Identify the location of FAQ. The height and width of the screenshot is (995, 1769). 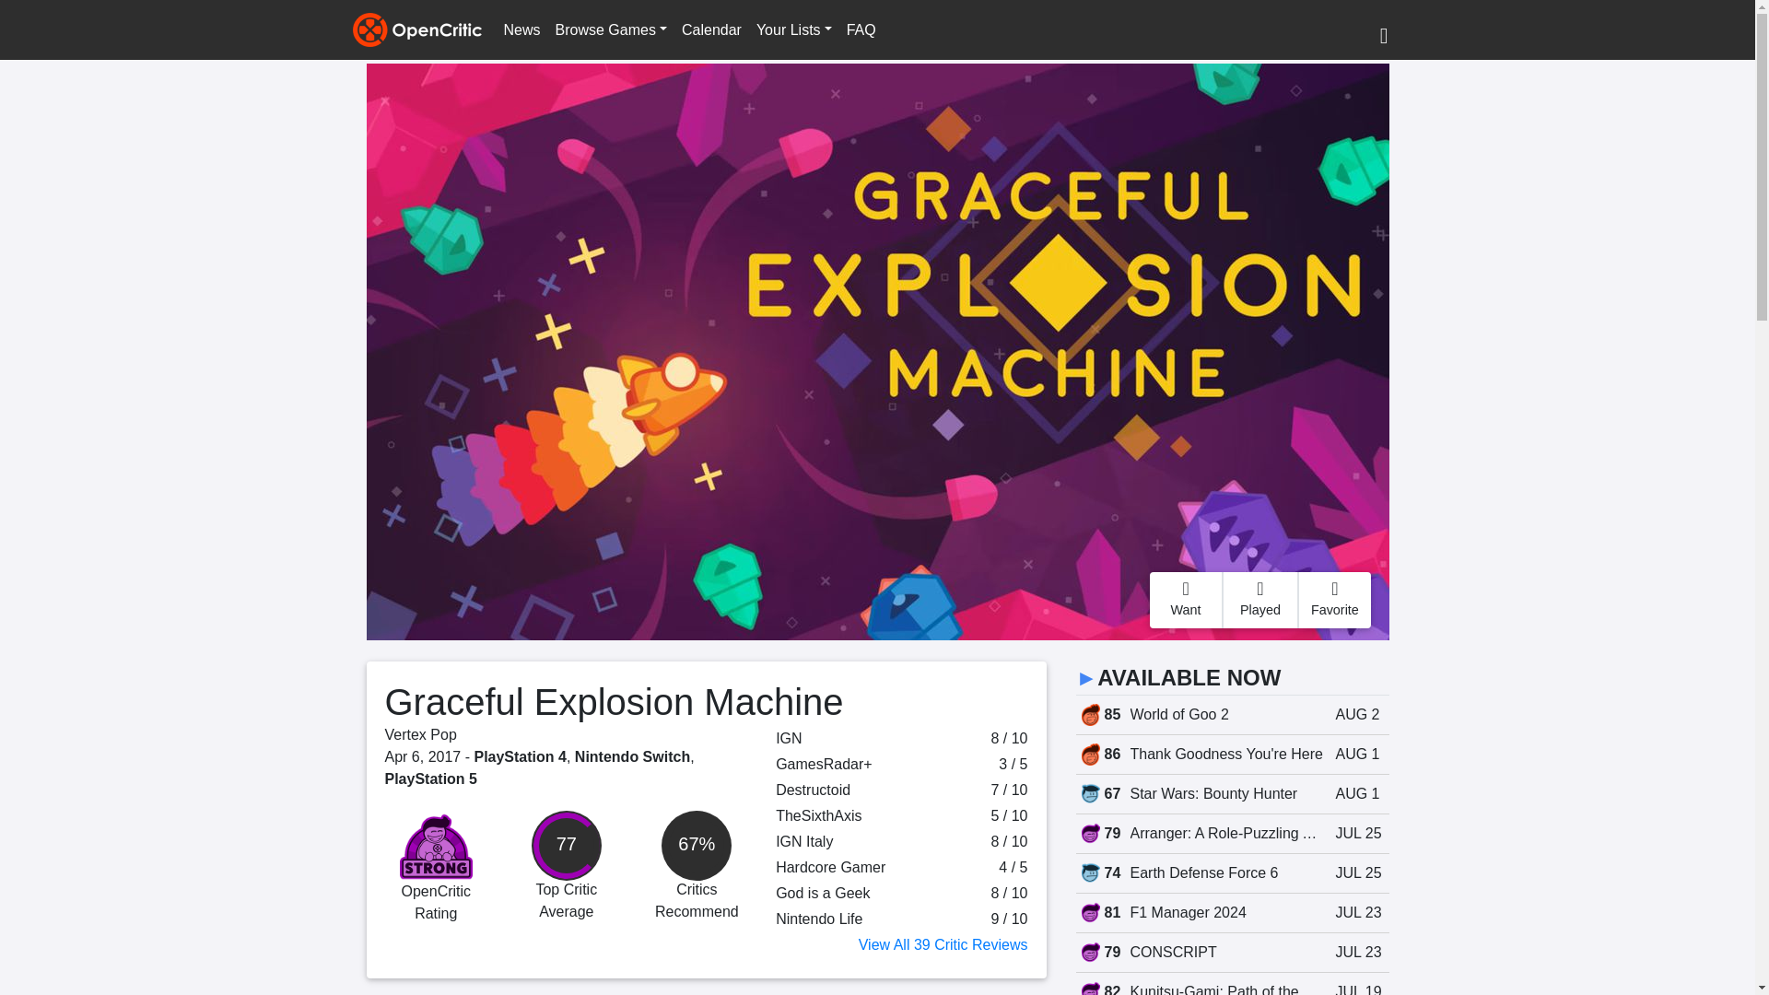
(861, 29).